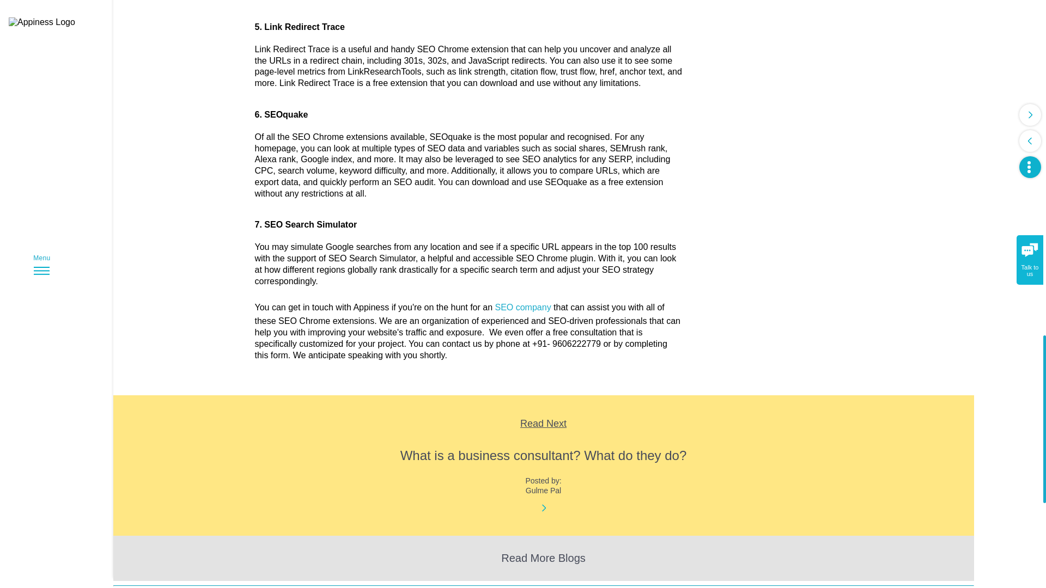 Image resolution: width=1046 pixels, height=588 pixels. What do you see at coordinates (523, 308) in the screenshot?
I see `SEO company` at bounding box center [523, 308].